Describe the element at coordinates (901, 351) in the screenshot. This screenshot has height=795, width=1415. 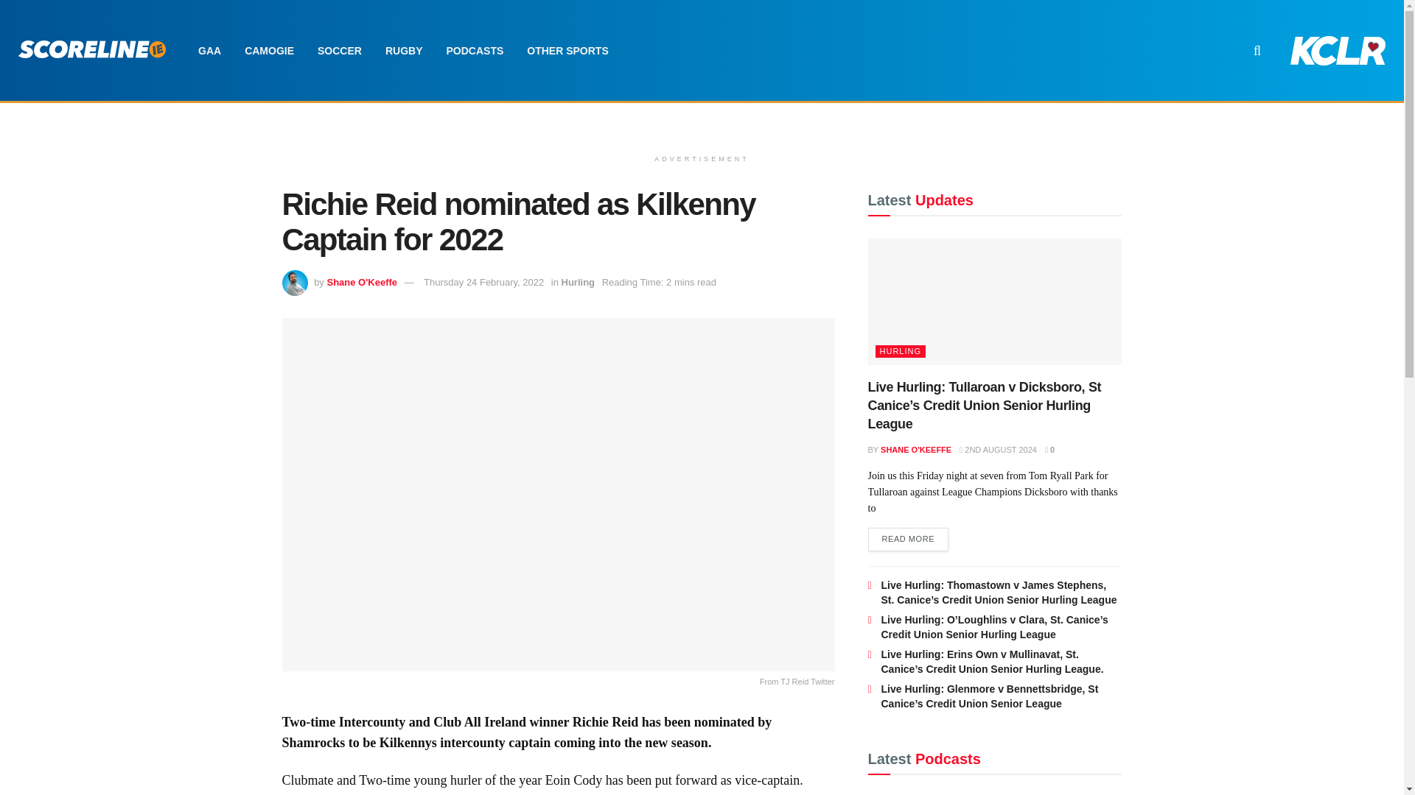
I see `HURLING` at that location.